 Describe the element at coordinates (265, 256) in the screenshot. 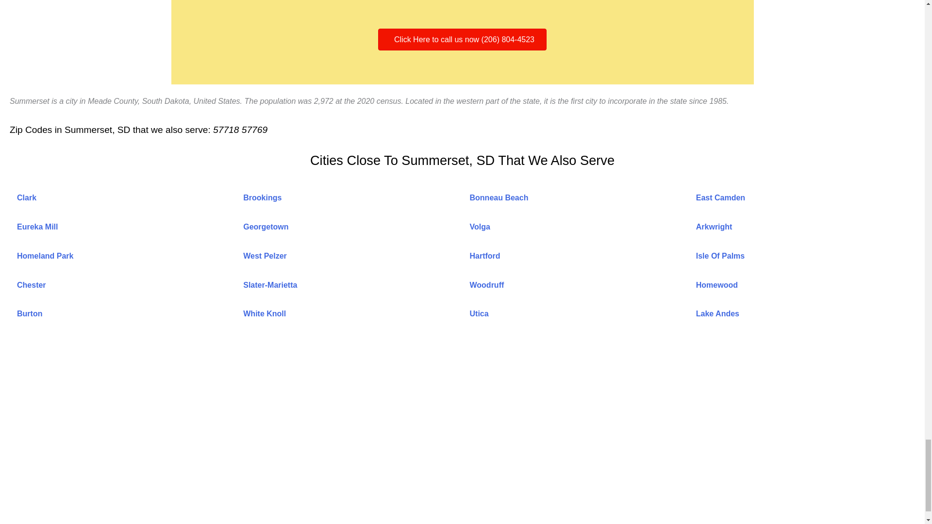

I see `West Pelzer` at that location.